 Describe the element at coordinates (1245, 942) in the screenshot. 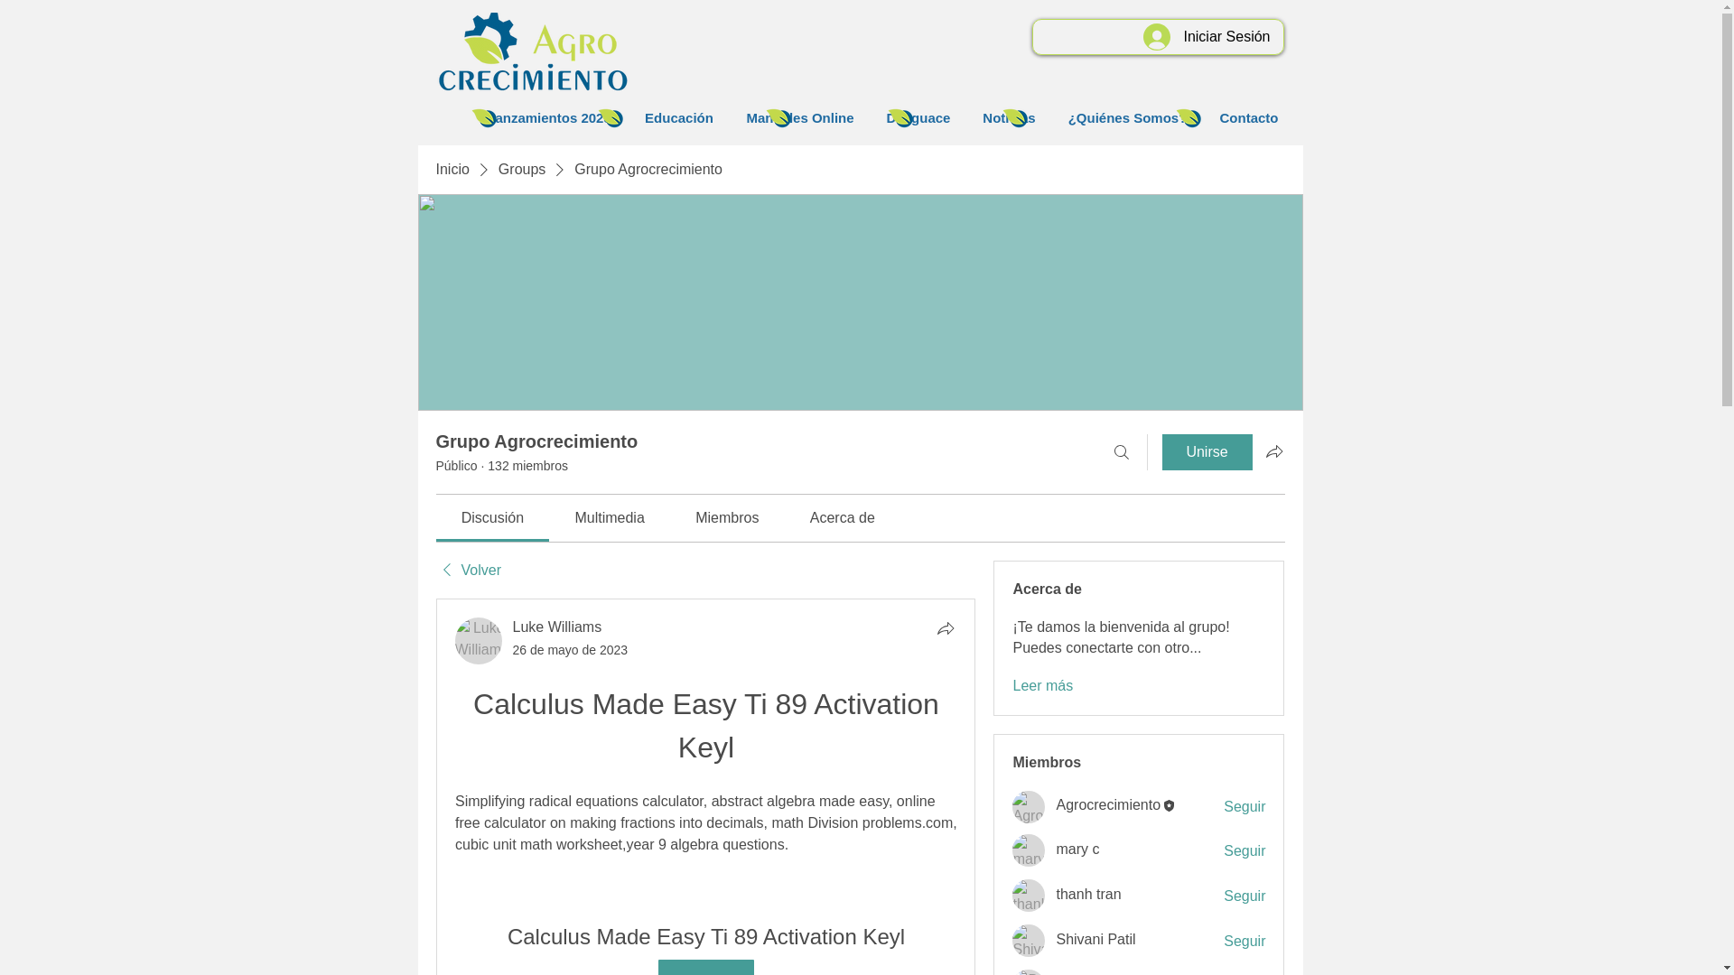

I see `Seguir` at that location.